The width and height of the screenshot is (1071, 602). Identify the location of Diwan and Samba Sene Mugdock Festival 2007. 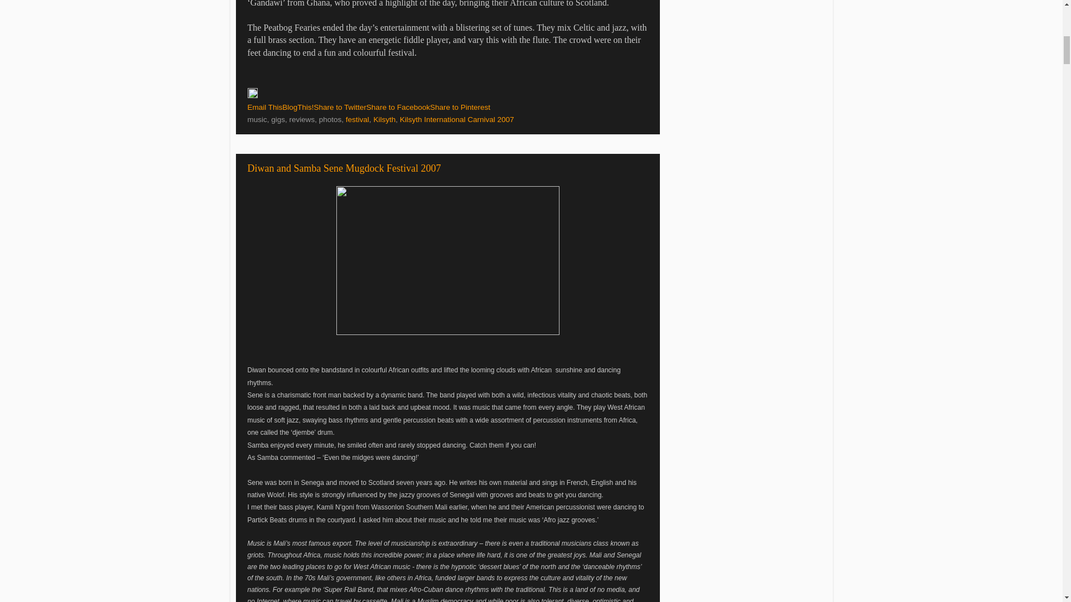
(344, 168).